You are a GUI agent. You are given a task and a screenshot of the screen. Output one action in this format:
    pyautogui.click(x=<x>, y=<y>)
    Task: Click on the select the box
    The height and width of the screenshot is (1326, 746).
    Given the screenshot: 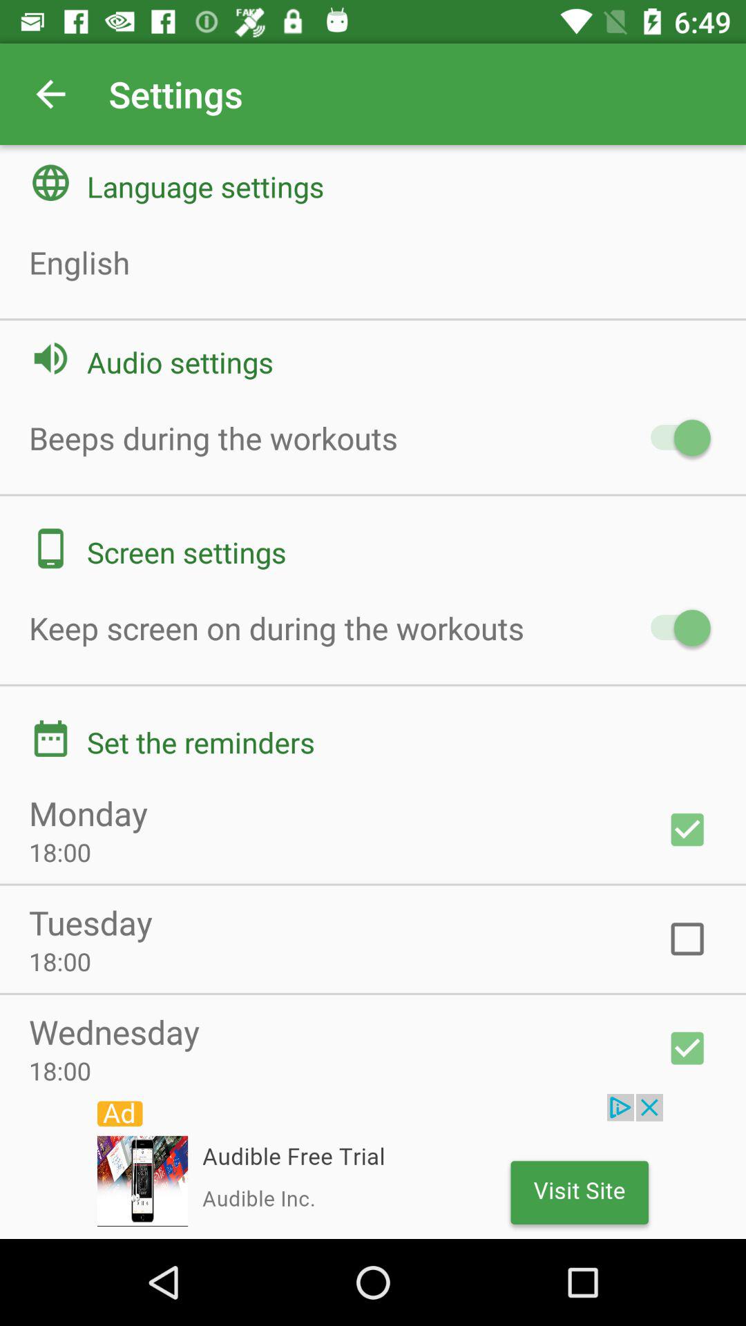 What is the action you would take?
    pyautogui.click(x=687, y=939)
    